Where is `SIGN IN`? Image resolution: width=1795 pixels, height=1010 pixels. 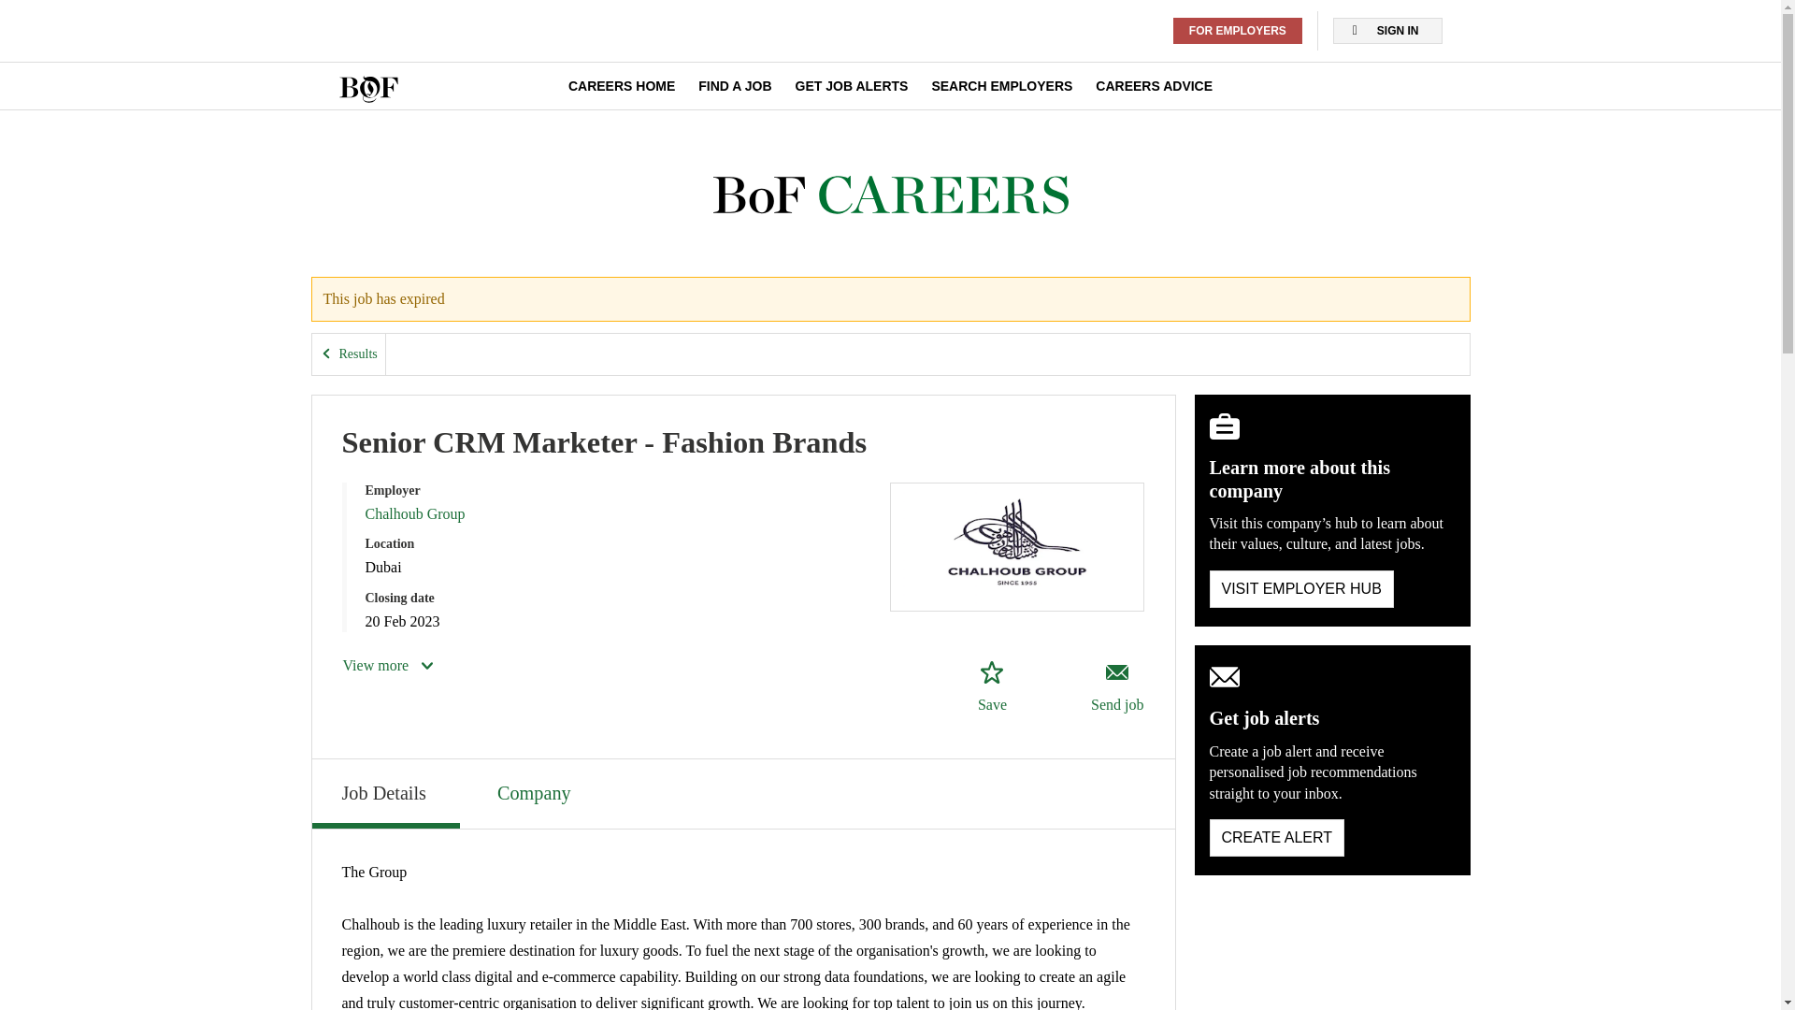 SIGN IN is located at coordinates (1387, 31).